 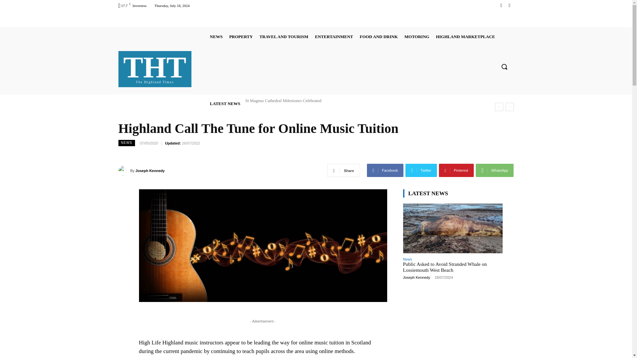 I want to click on TRAVEL AND TOURISM, so click(x=283, y=36).